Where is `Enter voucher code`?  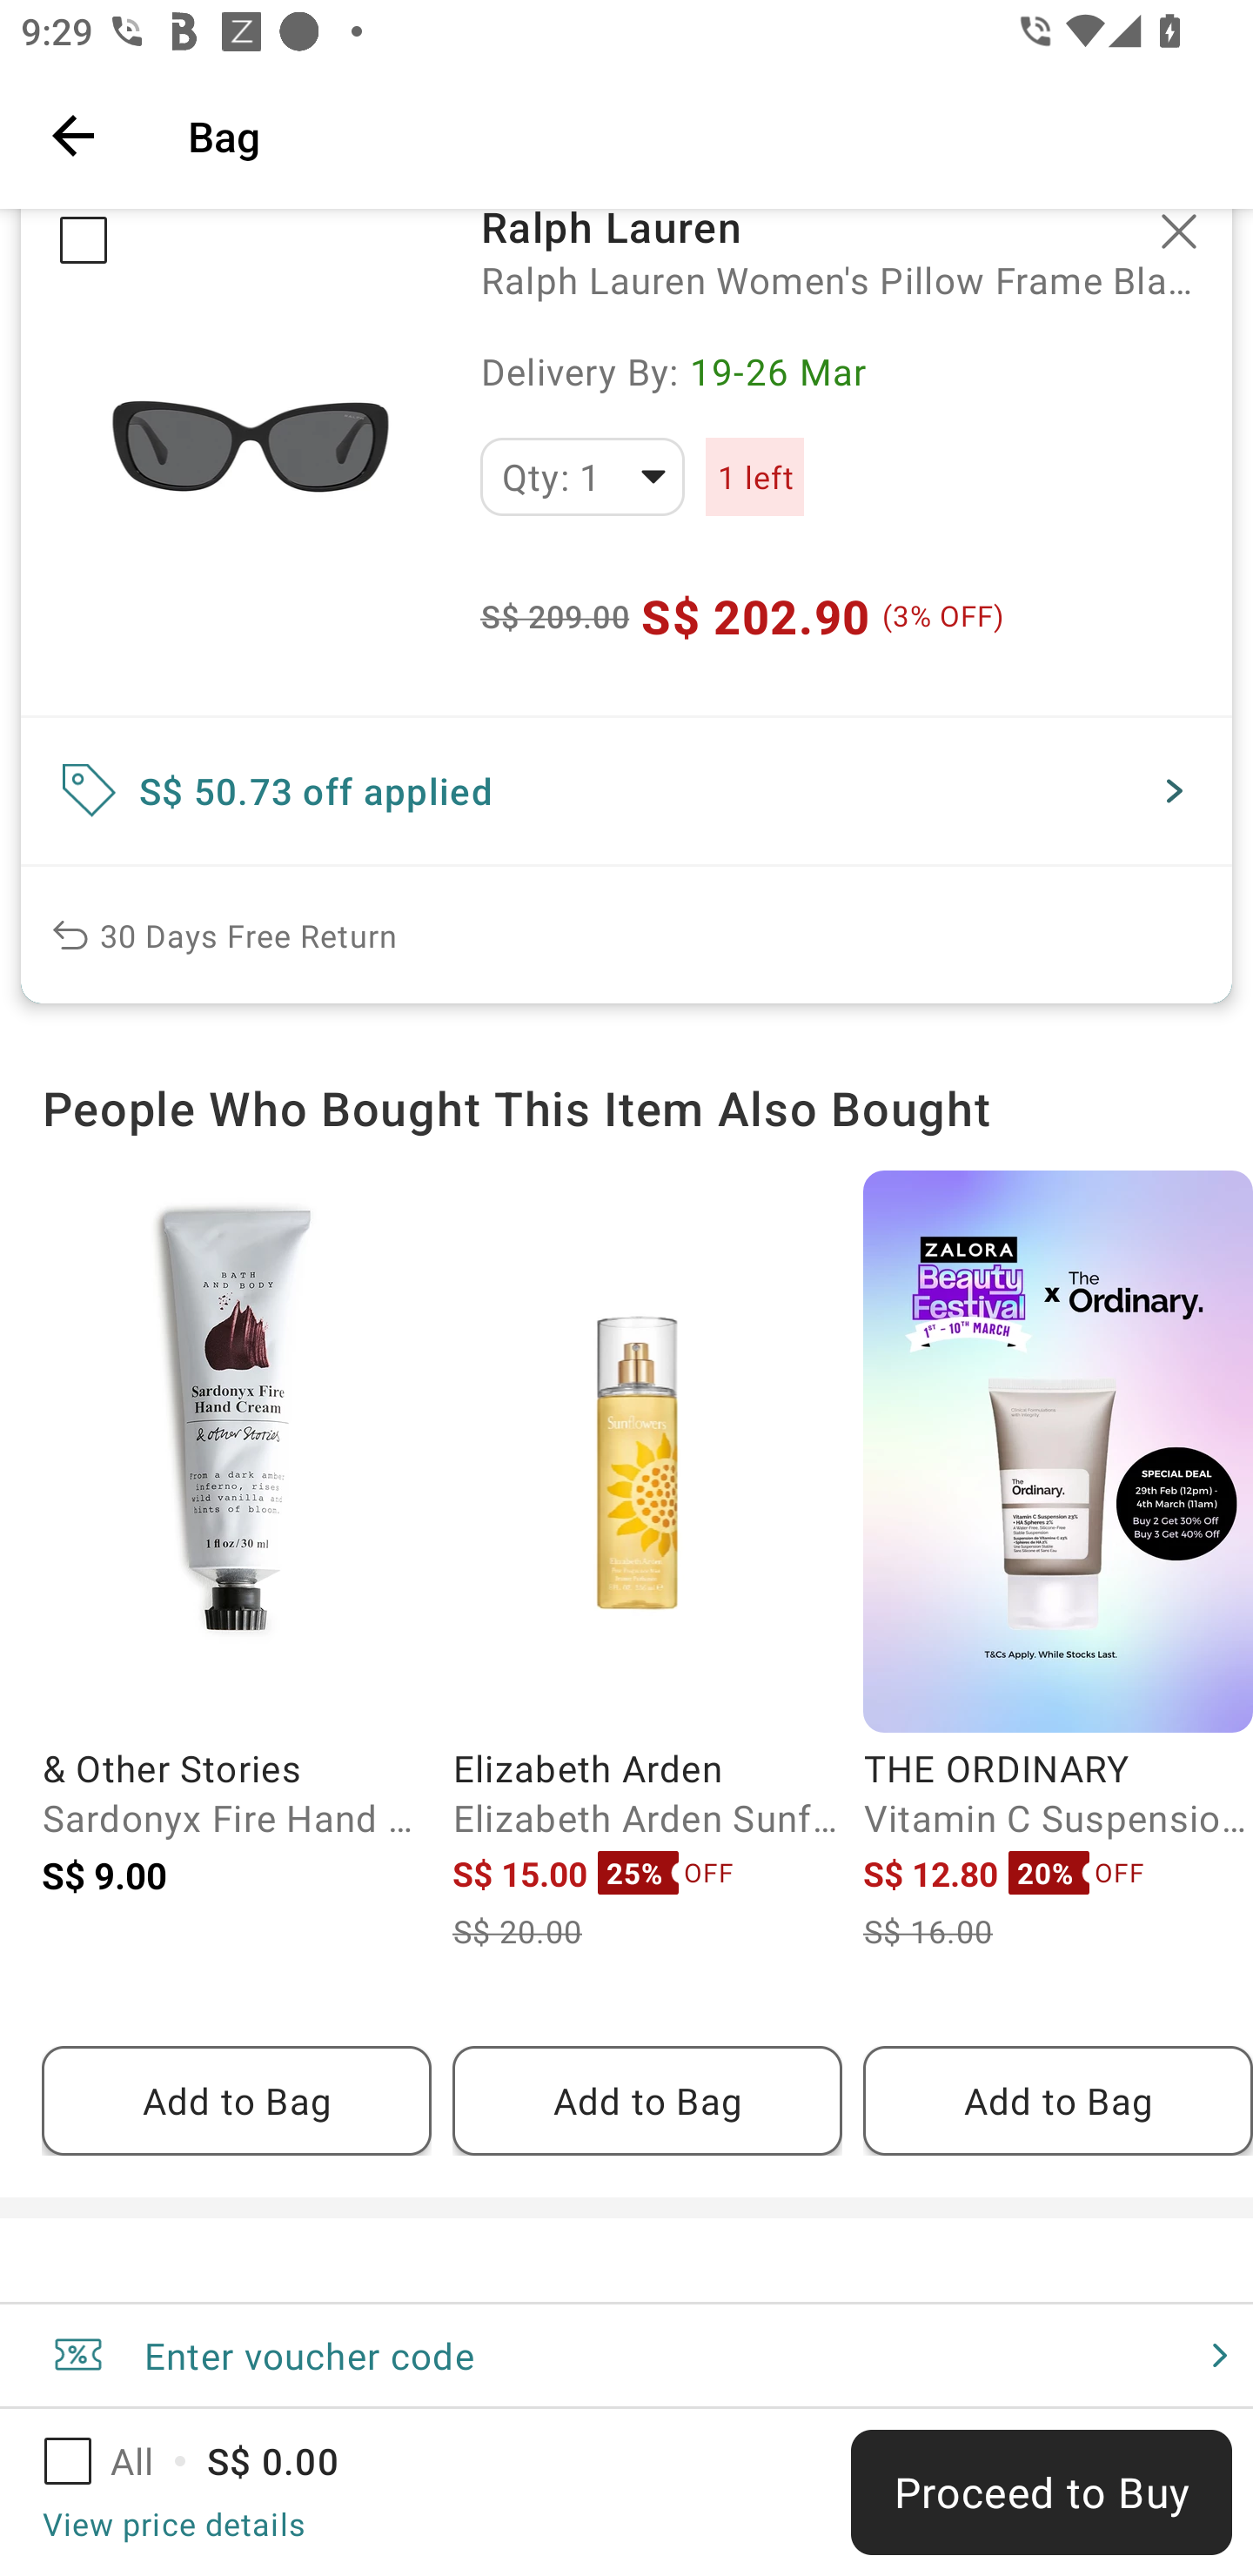 Enter voucher code is located at coordinates (626, 2355).